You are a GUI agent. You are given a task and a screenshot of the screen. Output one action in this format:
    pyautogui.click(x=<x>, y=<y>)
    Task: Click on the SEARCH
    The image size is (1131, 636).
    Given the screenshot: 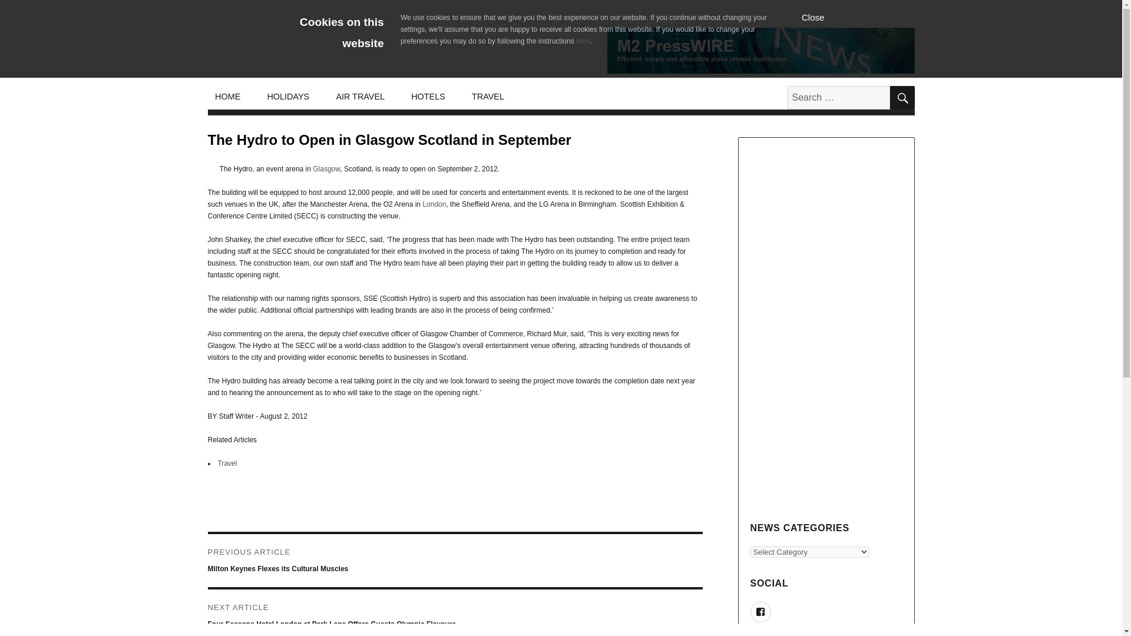 What is the action you would take?
    pyautogui.click(x=901, y=97)
    